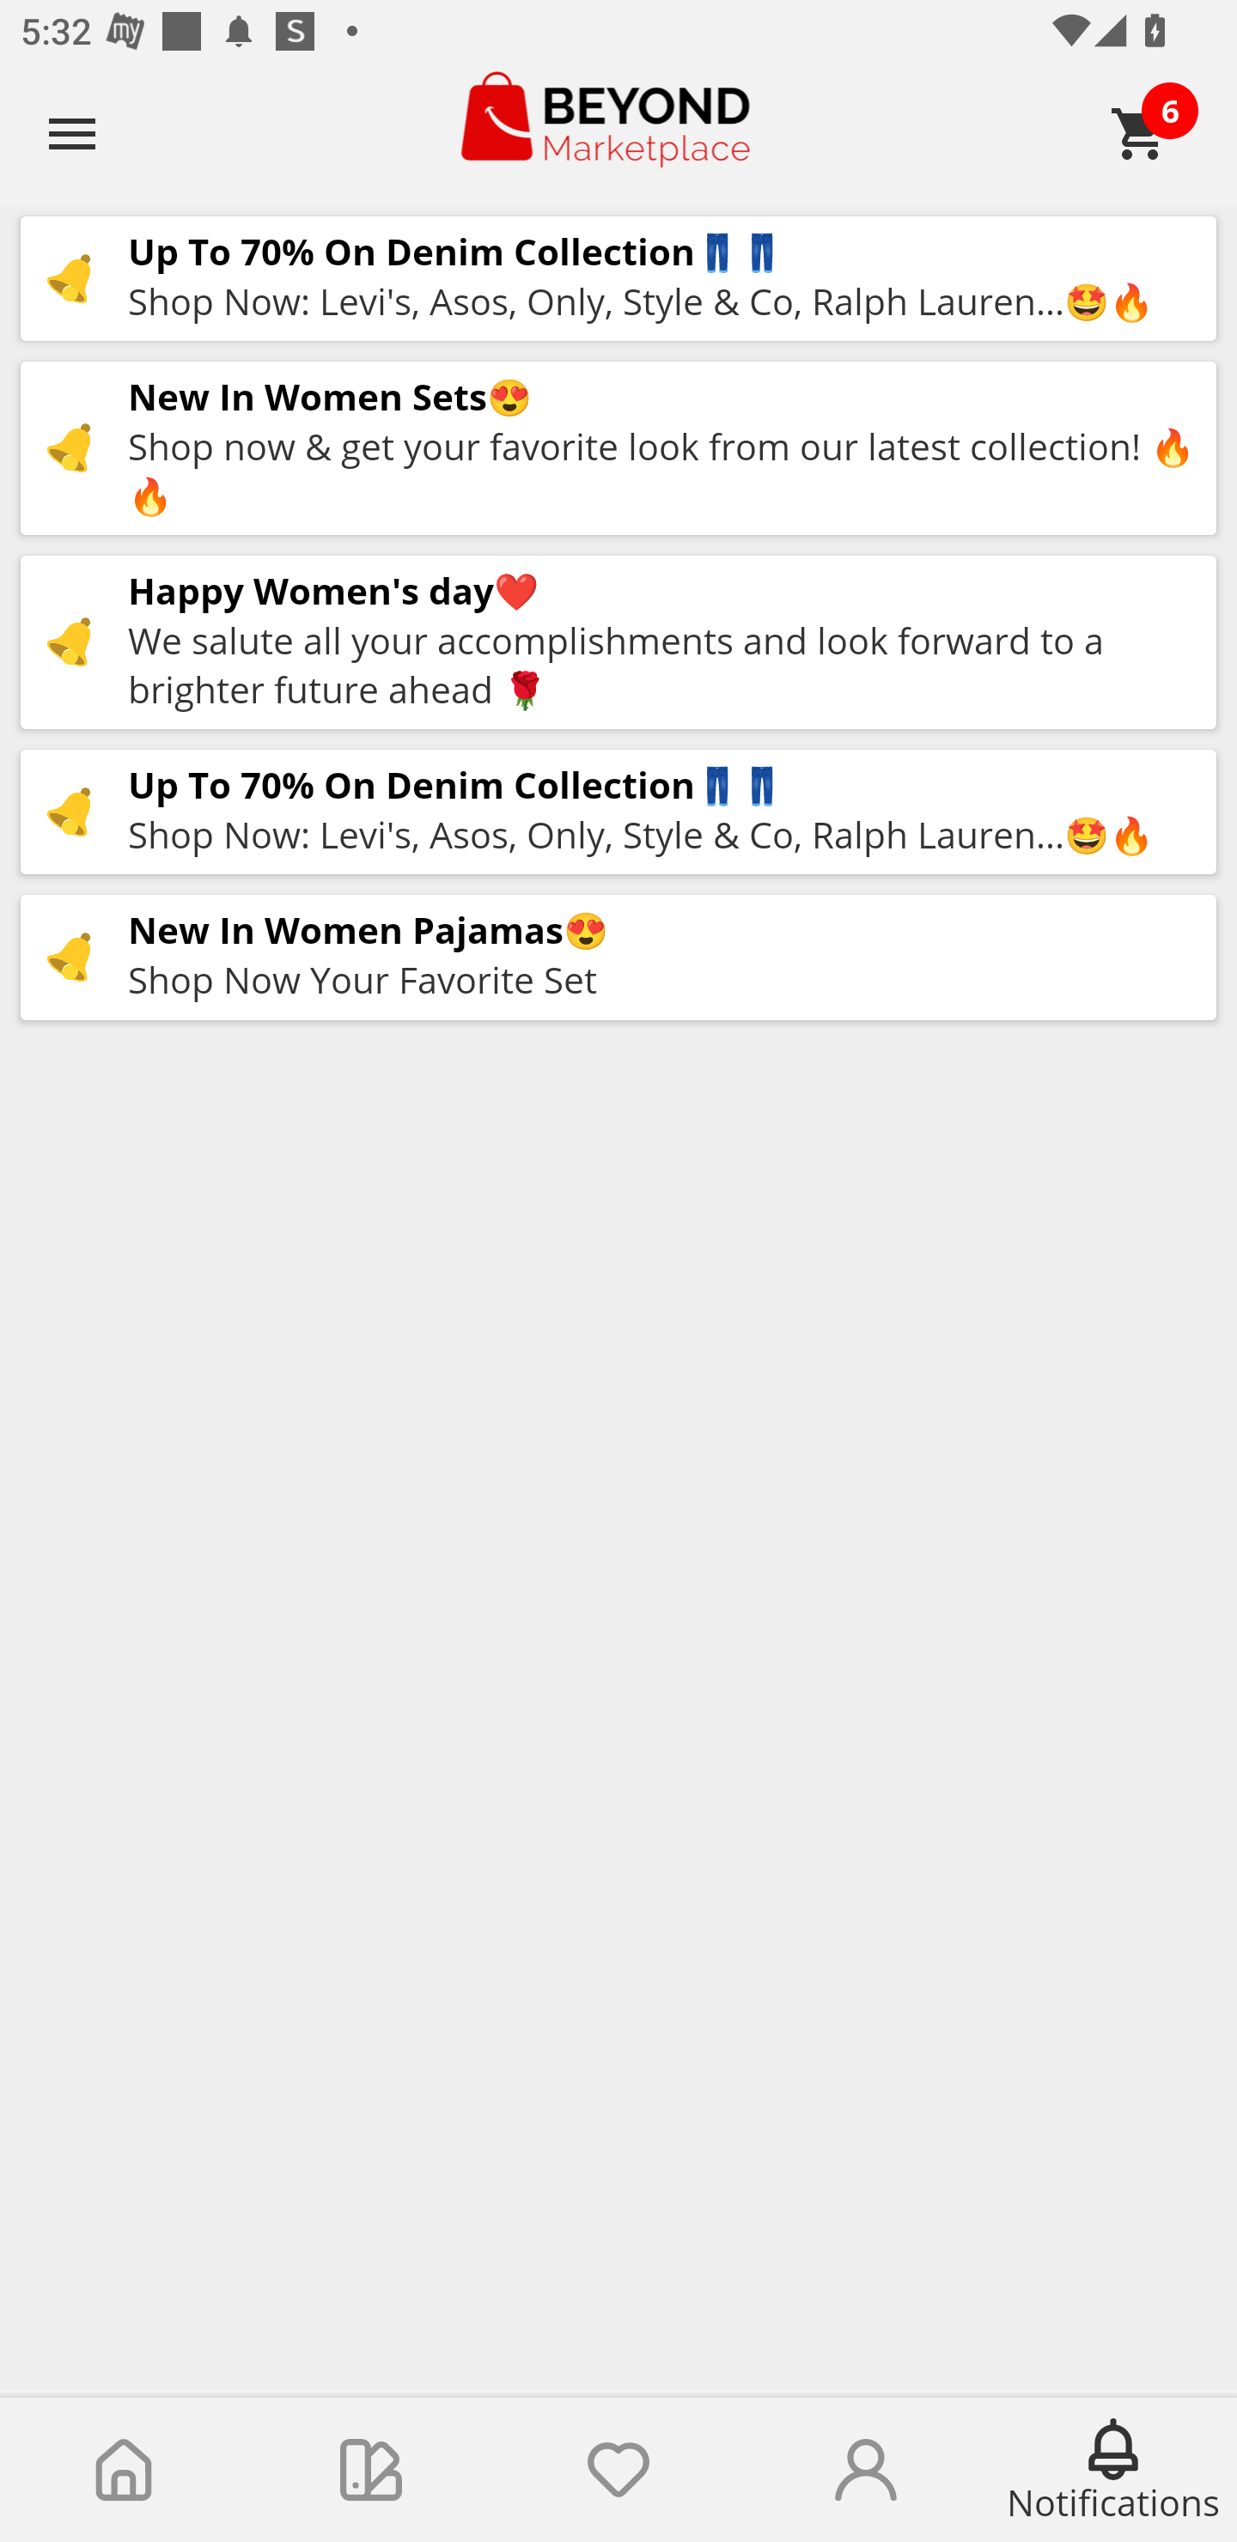 The width and height of the screenshot is (1237, 2542). What do you see at coordinates (618, 957) in the screenshot?
I see `New In Women Pajamas😍 Shop Now Your Favorite Set` at bounding box center [618, 957].